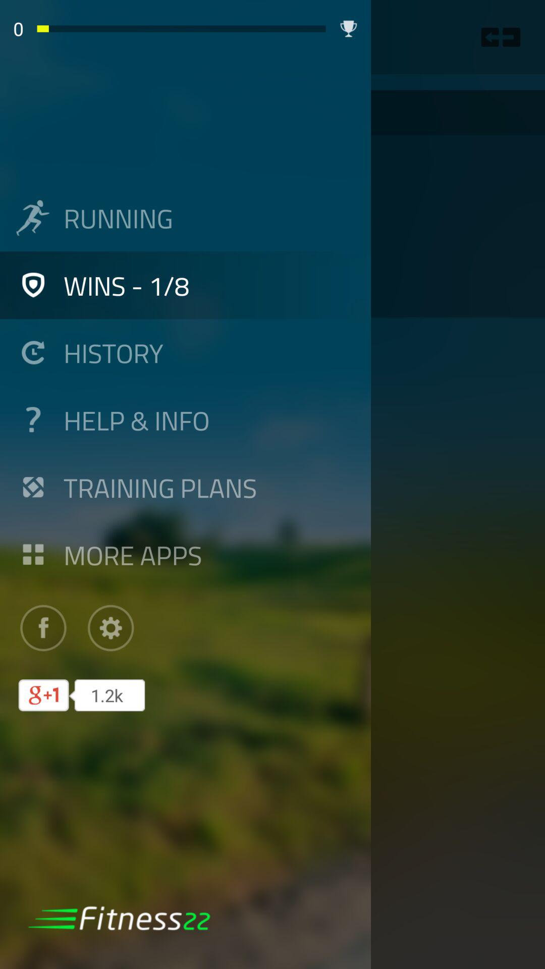 Image resolution: width=545 pixels, height=969 pixels. Describe the element at coordinates (32, 352) in the screenshot. I see `go to left of history` at that location.